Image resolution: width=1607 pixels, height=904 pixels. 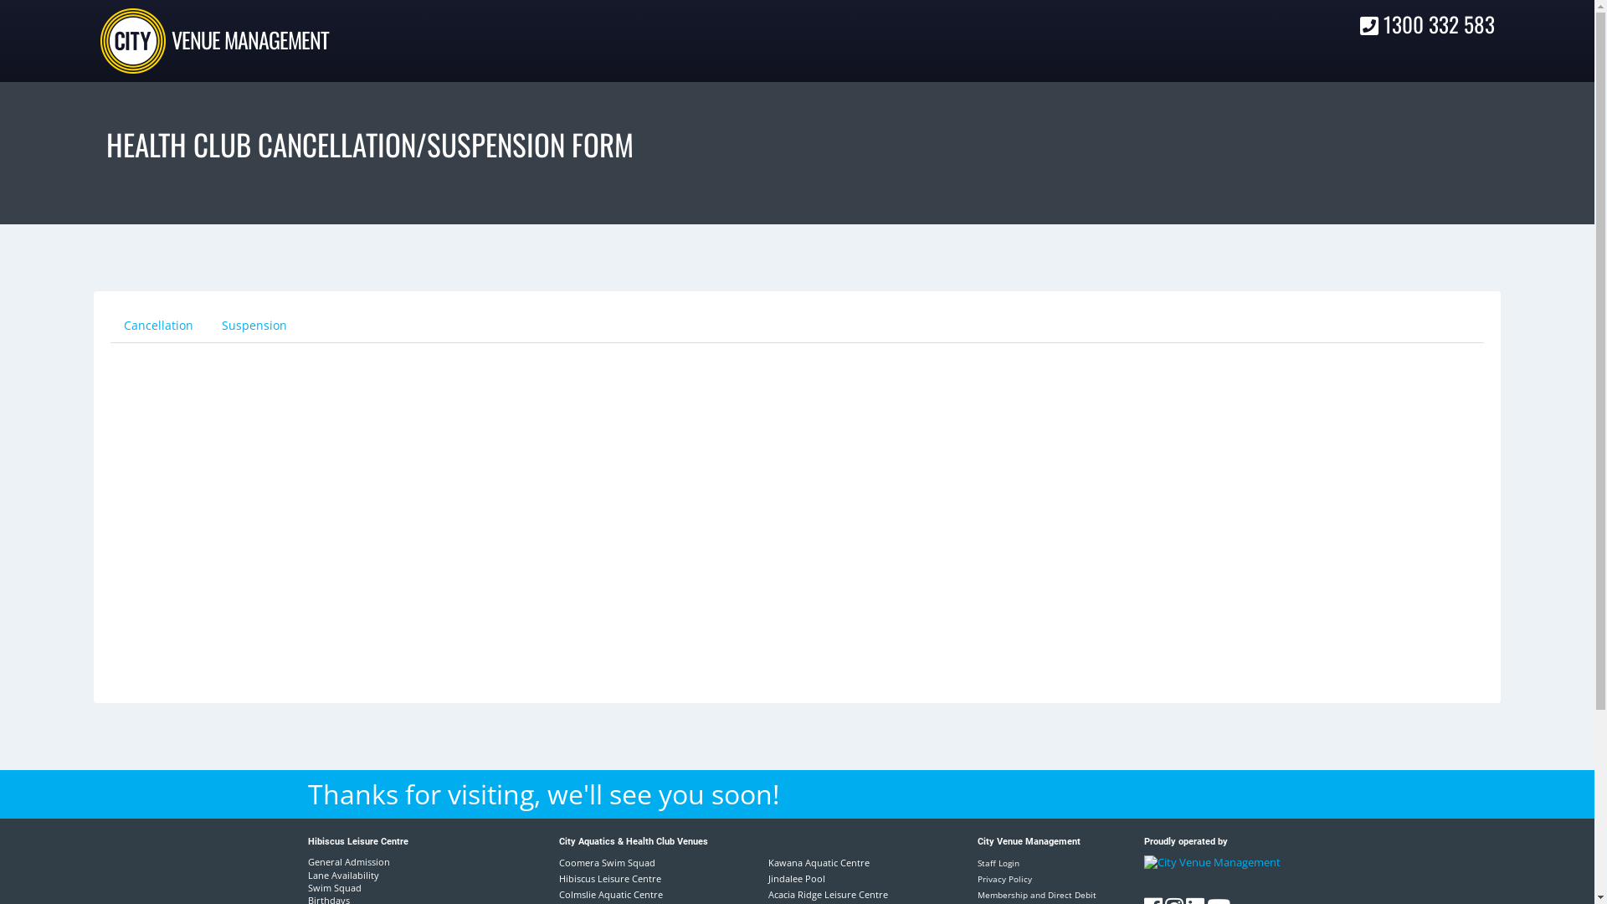 What do you see at coordinates (797, 879) in the screenshot?
I see `Jindalee Pool` at bounding box center [797, 879].